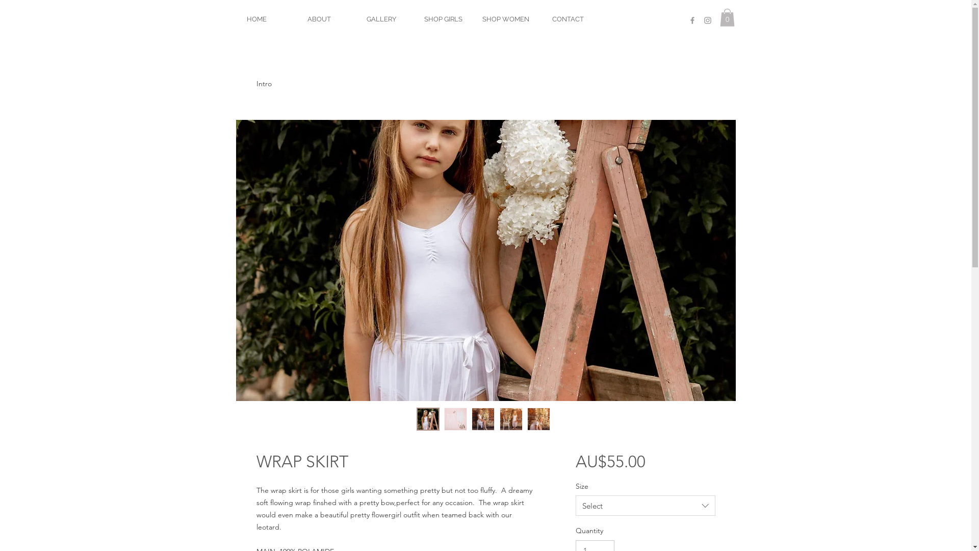  What do you see at coordinates (505, 19) in the screenshot?
I see `SHOP WOMEN` at bounding box center [505, 19].